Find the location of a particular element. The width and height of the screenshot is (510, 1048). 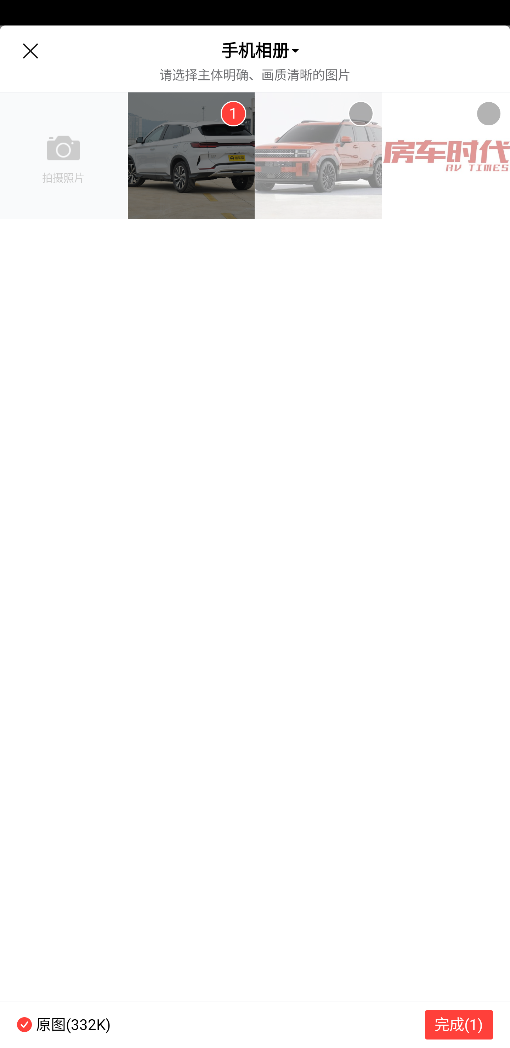

手机相册 is located at coordinates (255, 51).